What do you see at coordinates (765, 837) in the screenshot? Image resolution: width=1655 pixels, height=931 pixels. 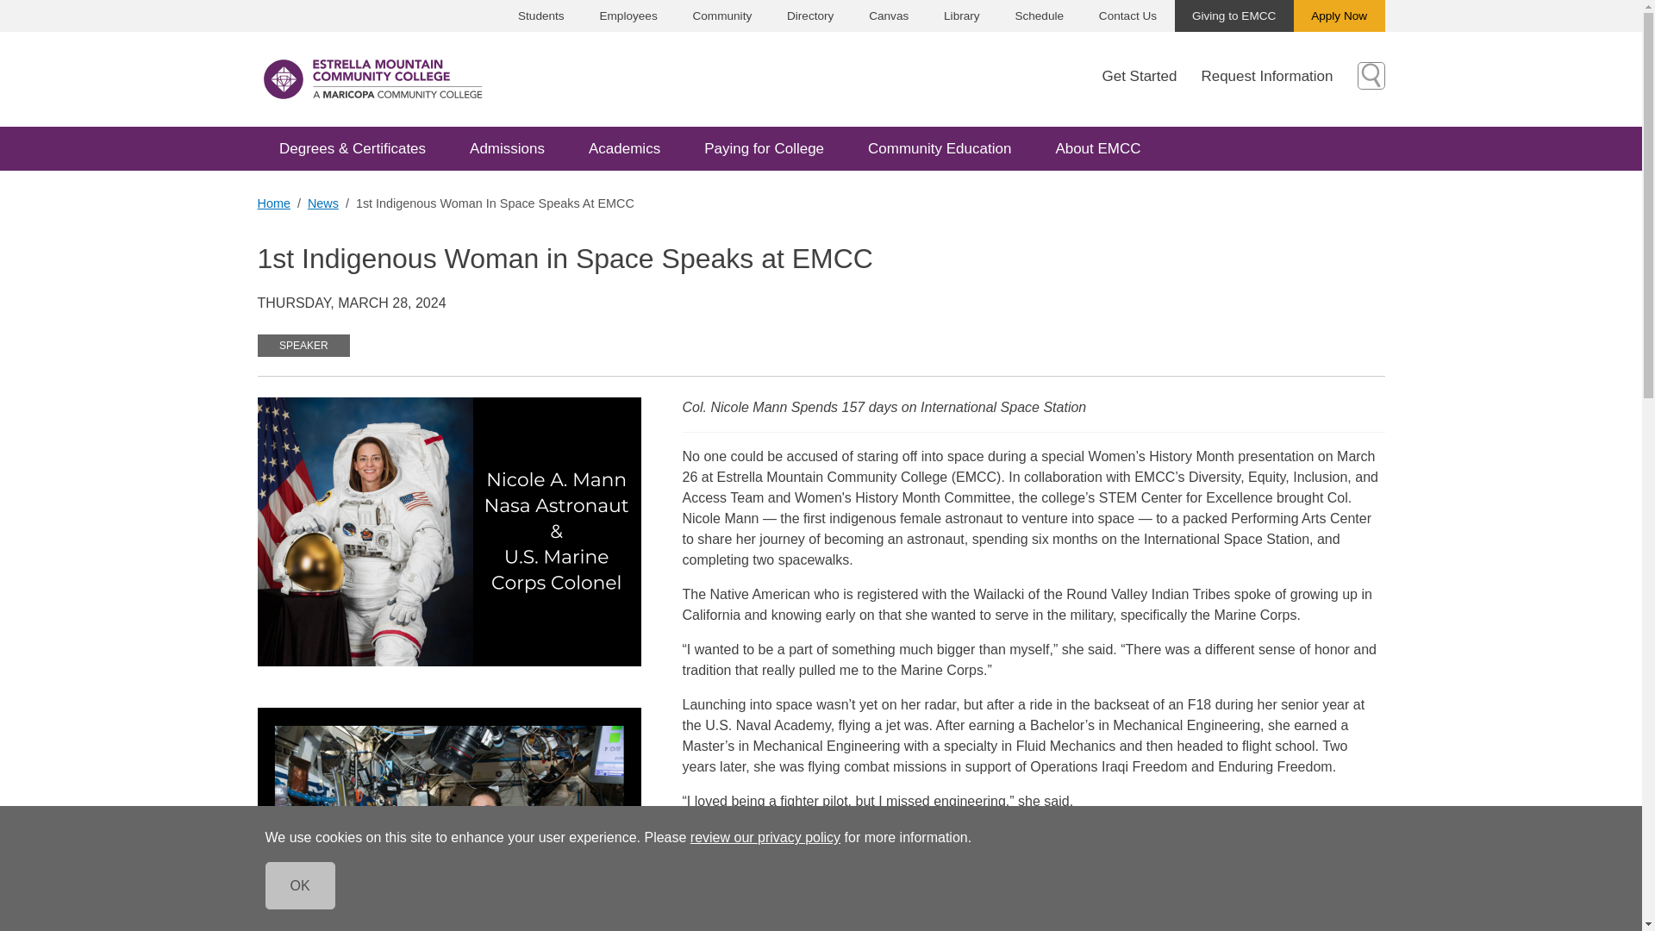 I see `review our privacy policy` at bounding box center [765, 837].